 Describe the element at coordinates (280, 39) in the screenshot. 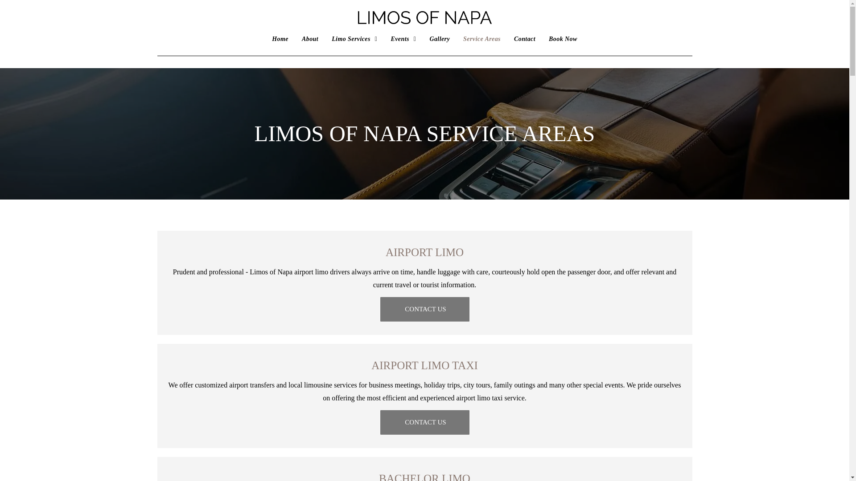

I see `Home` at that location.